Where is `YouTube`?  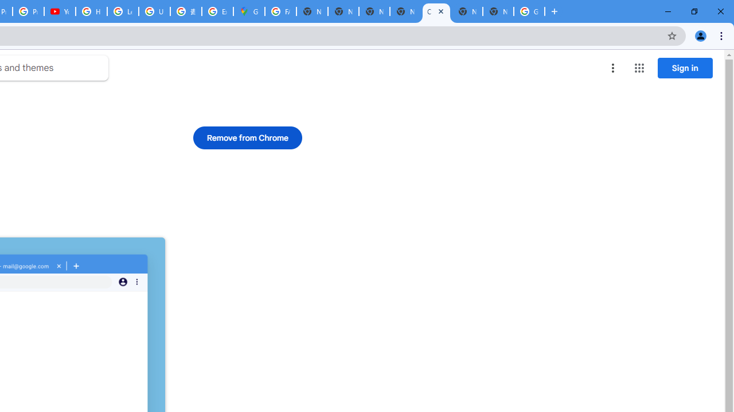 YouTube is located at coordinates (60, 11).